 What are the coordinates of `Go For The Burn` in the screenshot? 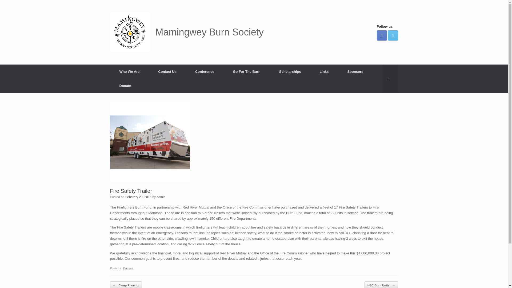 It's located at (246, 71).